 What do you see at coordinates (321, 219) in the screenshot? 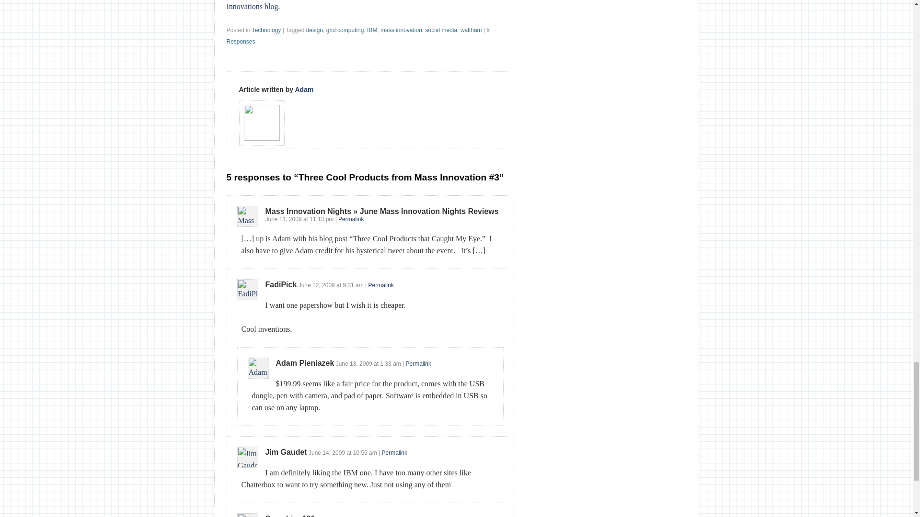
I see `Thursday, June 11th, 2009, 11:13 pm` at bounding box center [321, 219].